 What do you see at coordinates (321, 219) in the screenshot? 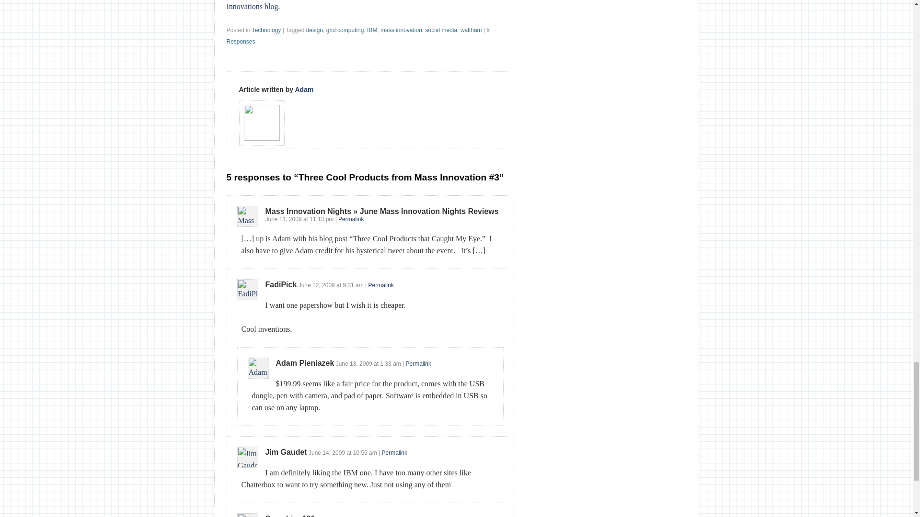
I see `Thursday, June 11th, 2009, 11:13 pm` at bounding box center [321, 219].